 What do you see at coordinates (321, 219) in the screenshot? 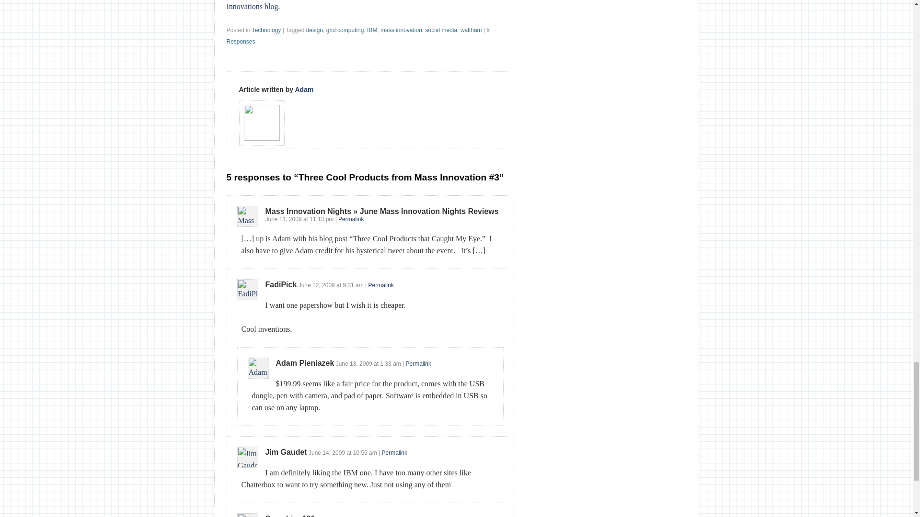
I see `Thursday, June 11th, 2009, 11:13 pm` at bounding box center [321, 219].